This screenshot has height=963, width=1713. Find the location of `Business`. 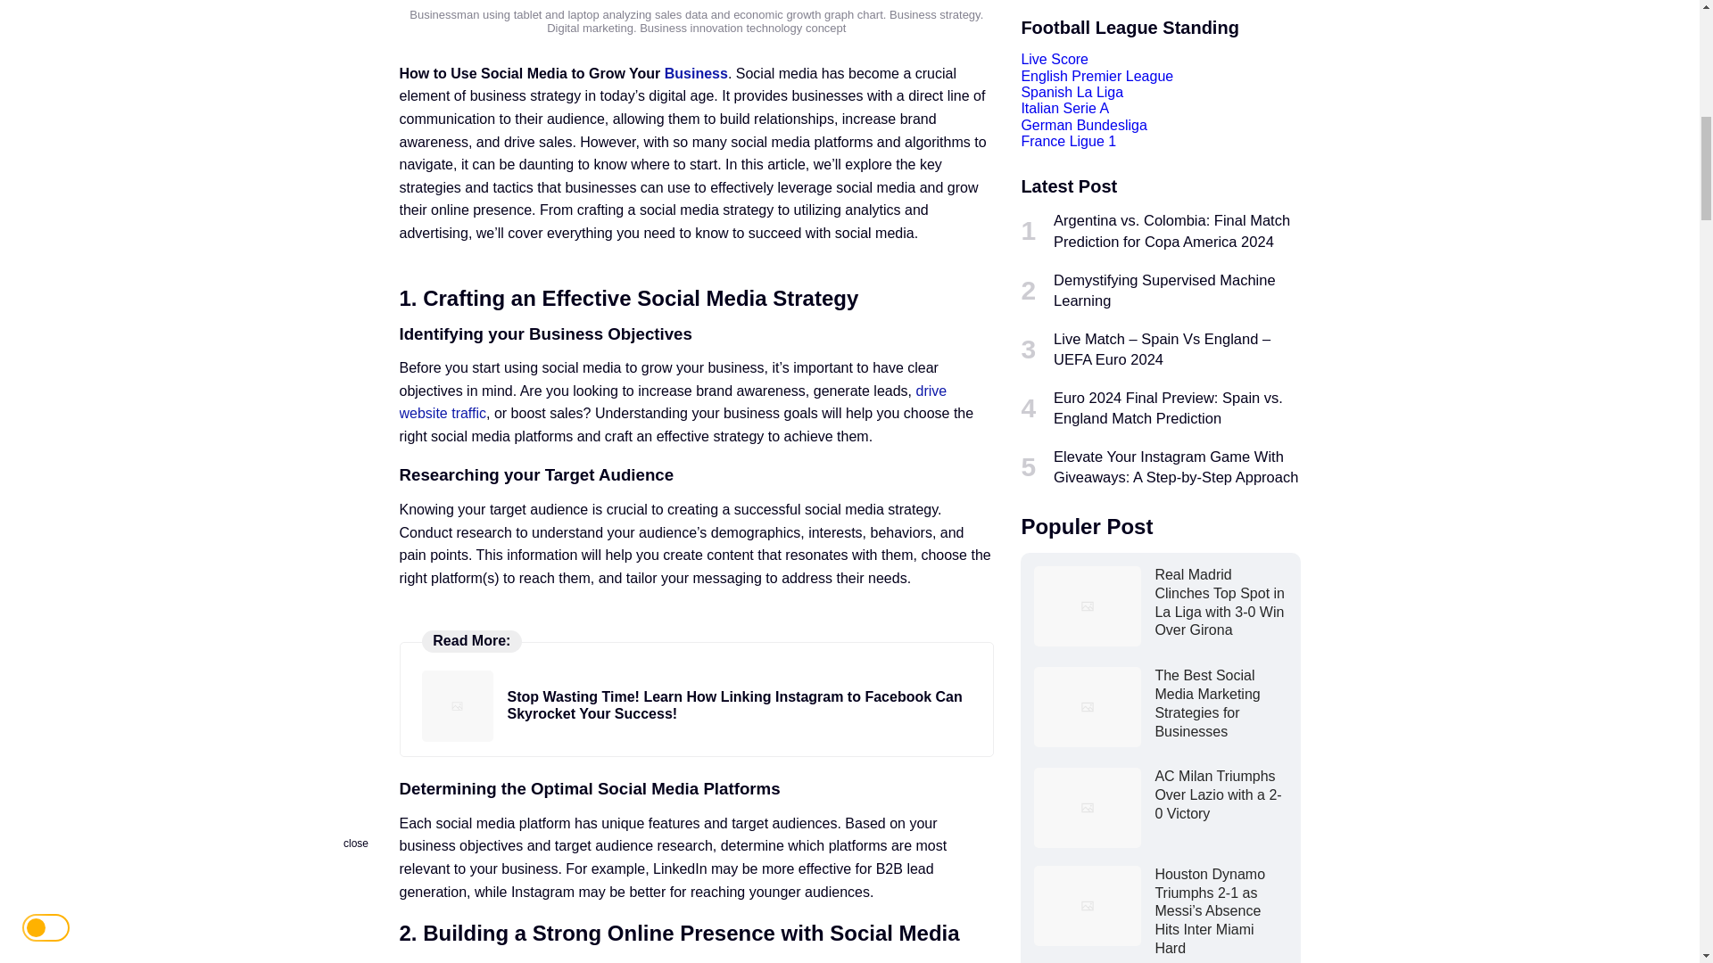

Business is located at coordinates (696, 73).